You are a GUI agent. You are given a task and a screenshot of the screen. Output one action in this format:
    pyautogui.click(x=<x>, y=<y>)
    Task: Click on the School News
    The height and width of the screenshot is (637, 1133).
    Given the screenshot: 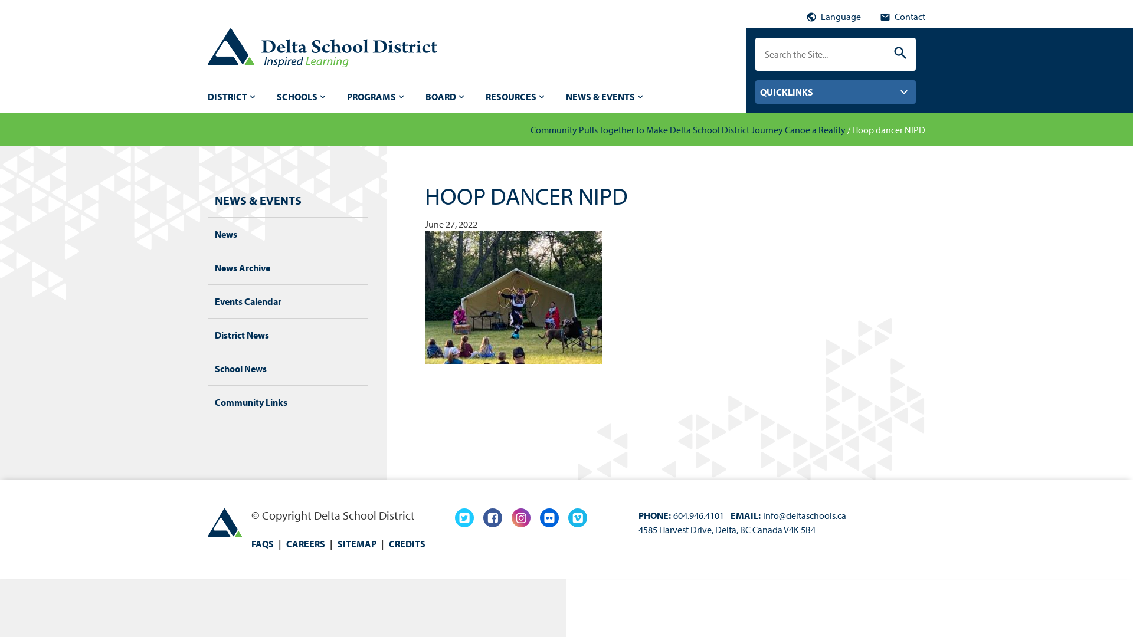 What is the action you would take?
    pyautogui.click(x=241, y=369)
    